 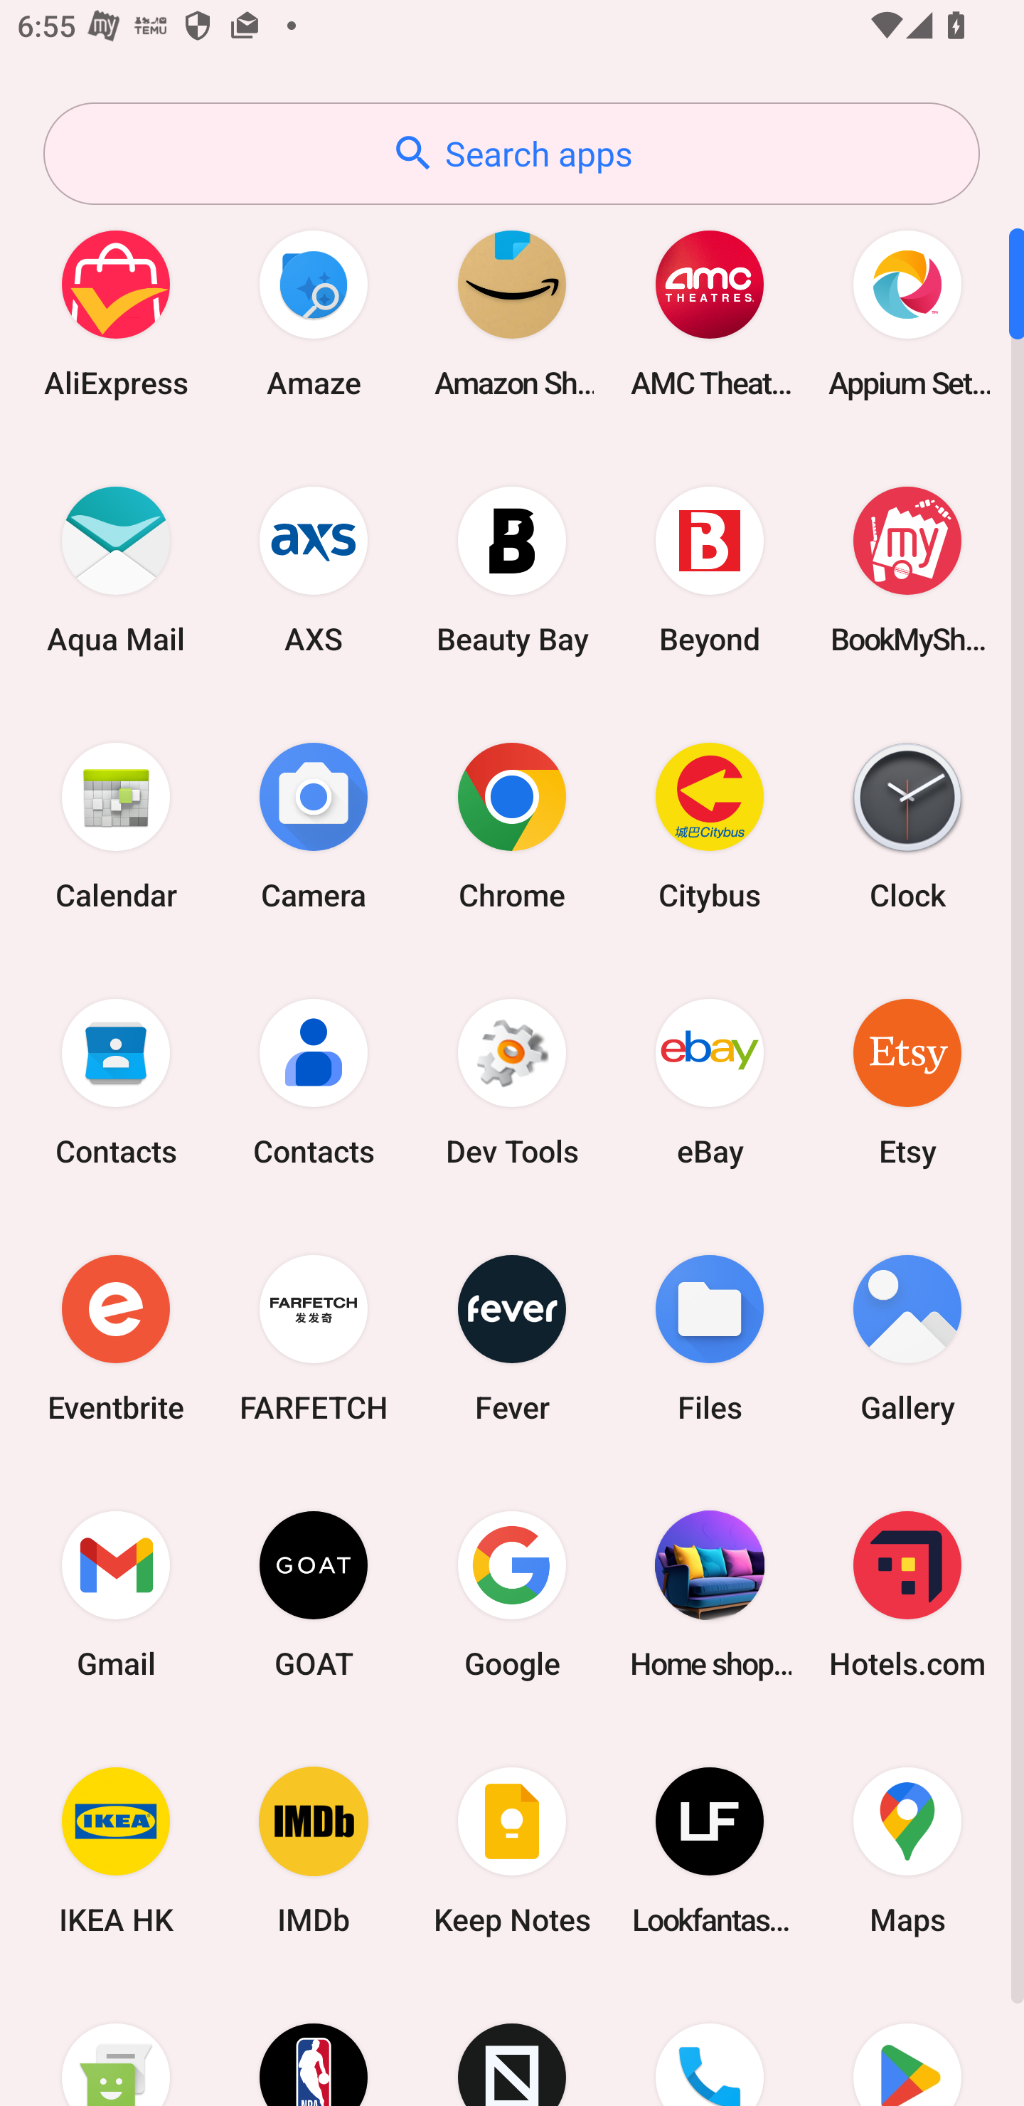 I want to click on Citybus, so click(x=710, y=825).